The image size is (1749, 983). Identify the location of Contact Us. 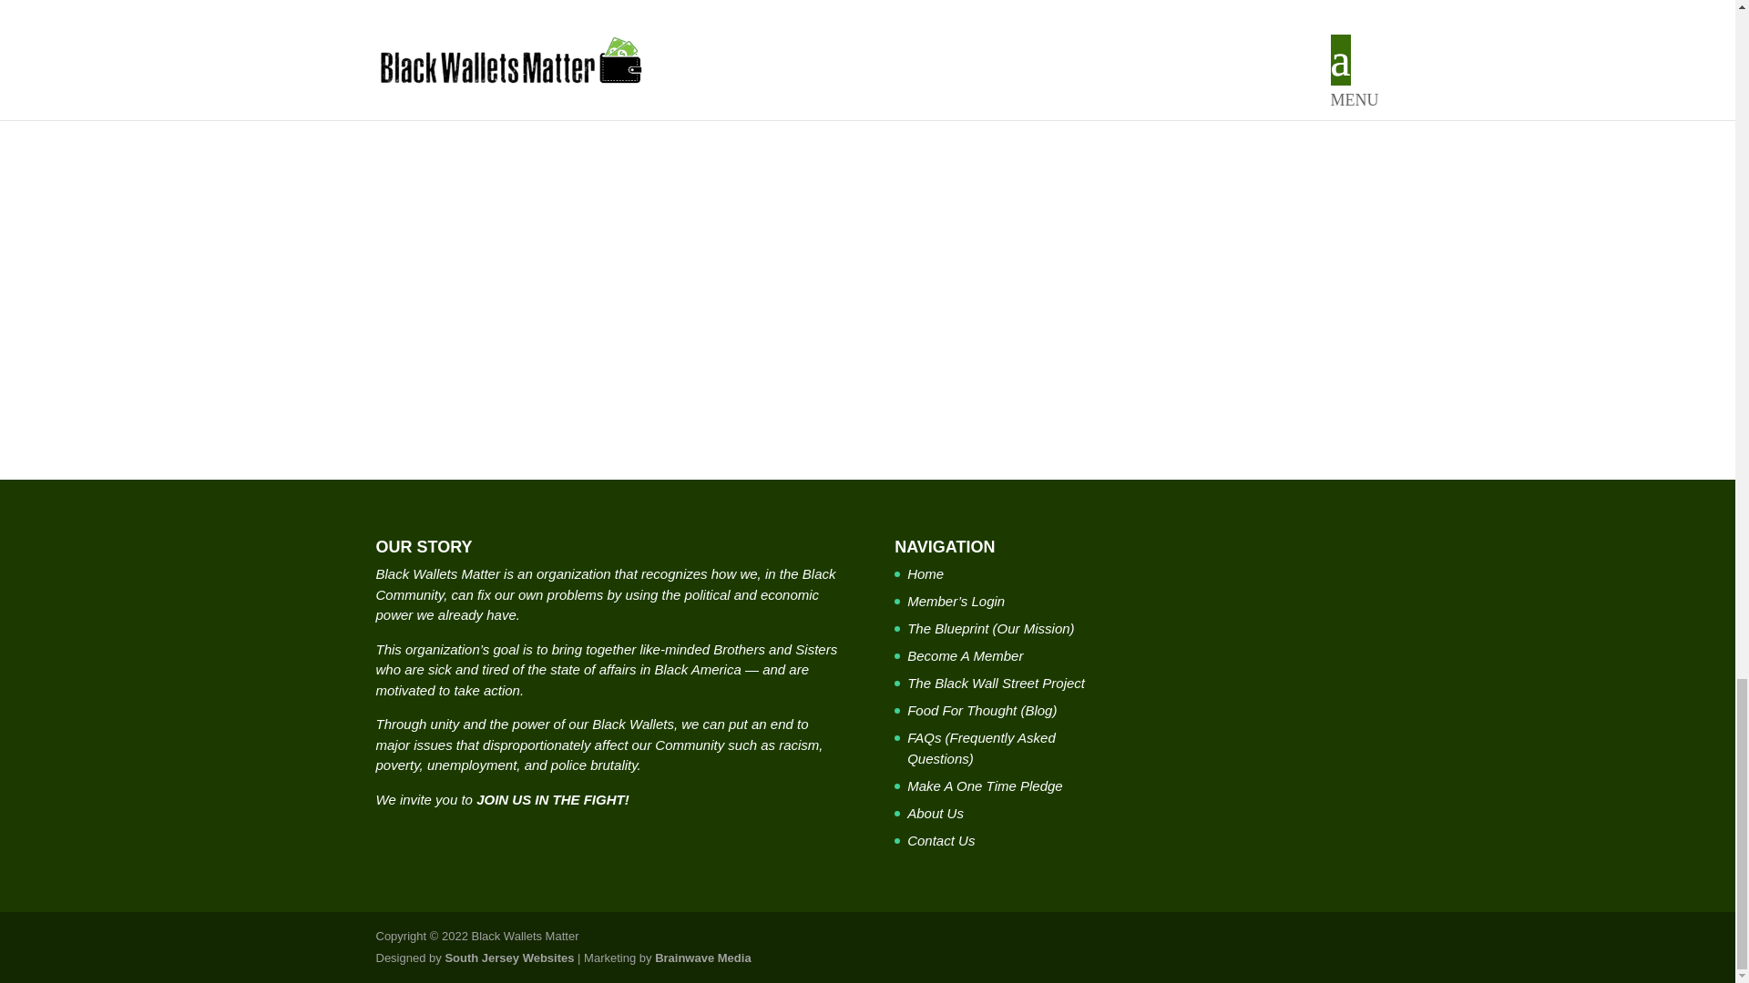
(940, 840).